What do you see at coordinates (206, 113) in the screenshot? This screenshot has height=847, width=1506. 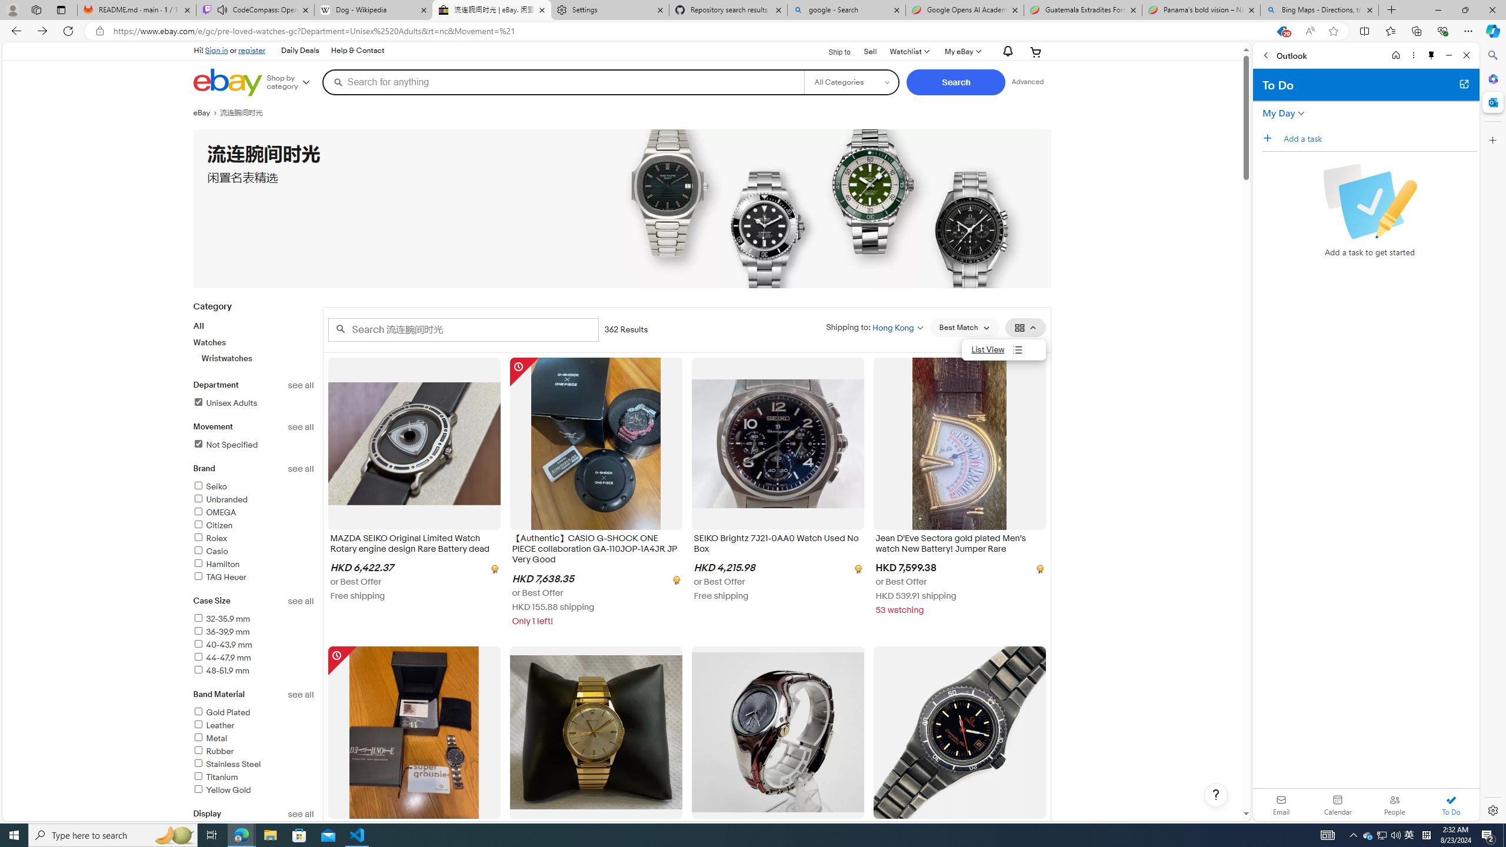 I see `eBay` at bounding box center [206, 113].